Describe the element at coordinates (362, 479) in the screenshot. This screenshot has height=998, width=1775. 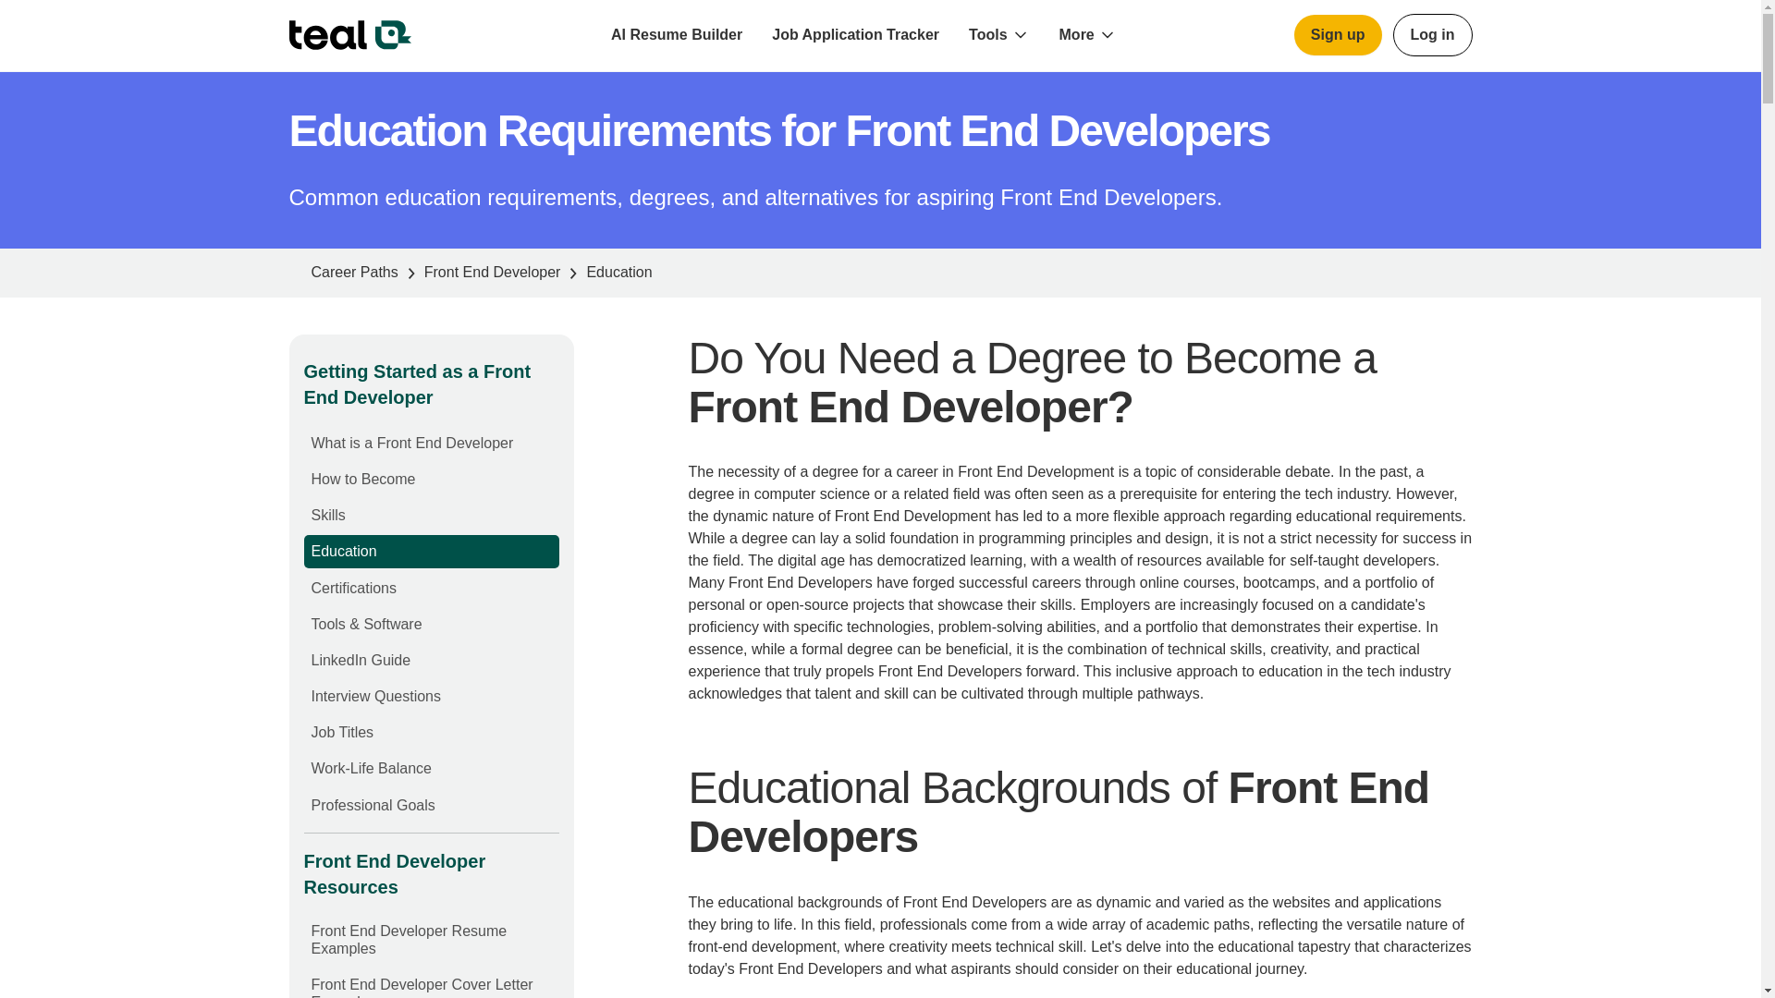
I see `How to Become` at that location.